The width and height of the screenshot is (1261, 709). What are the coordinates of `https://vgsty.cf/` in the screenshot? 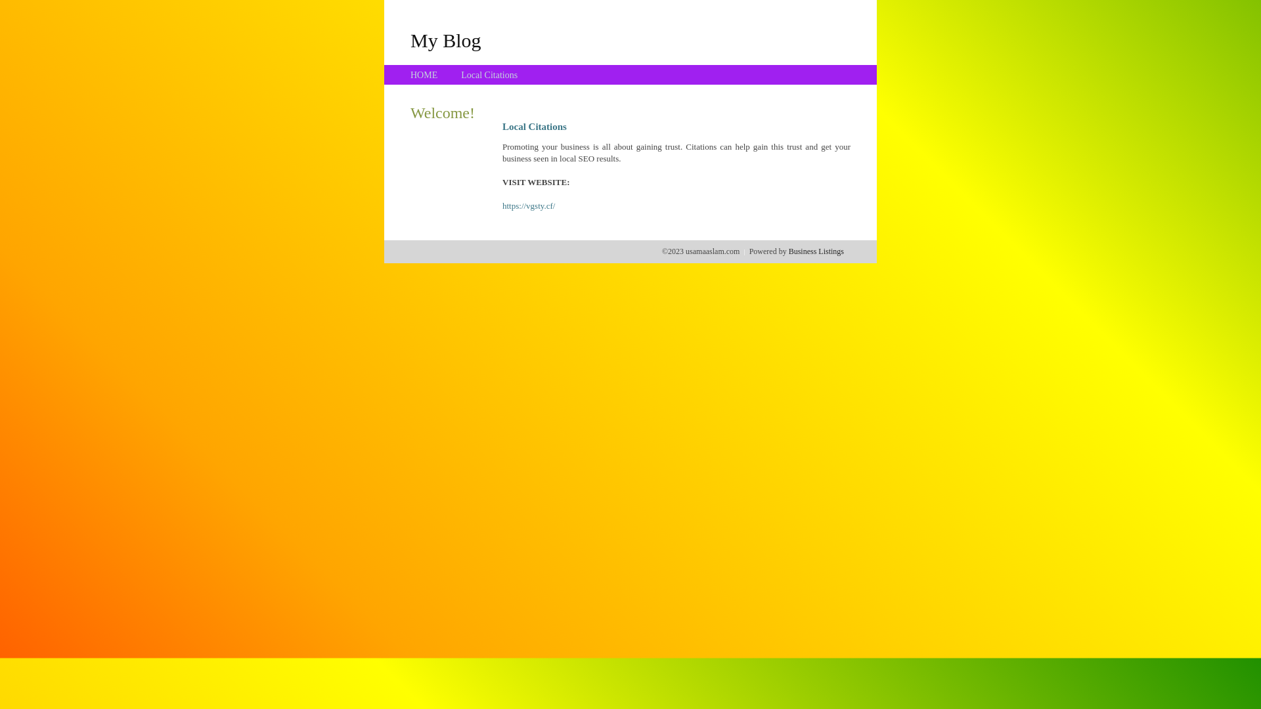 It's located at (529, 206).